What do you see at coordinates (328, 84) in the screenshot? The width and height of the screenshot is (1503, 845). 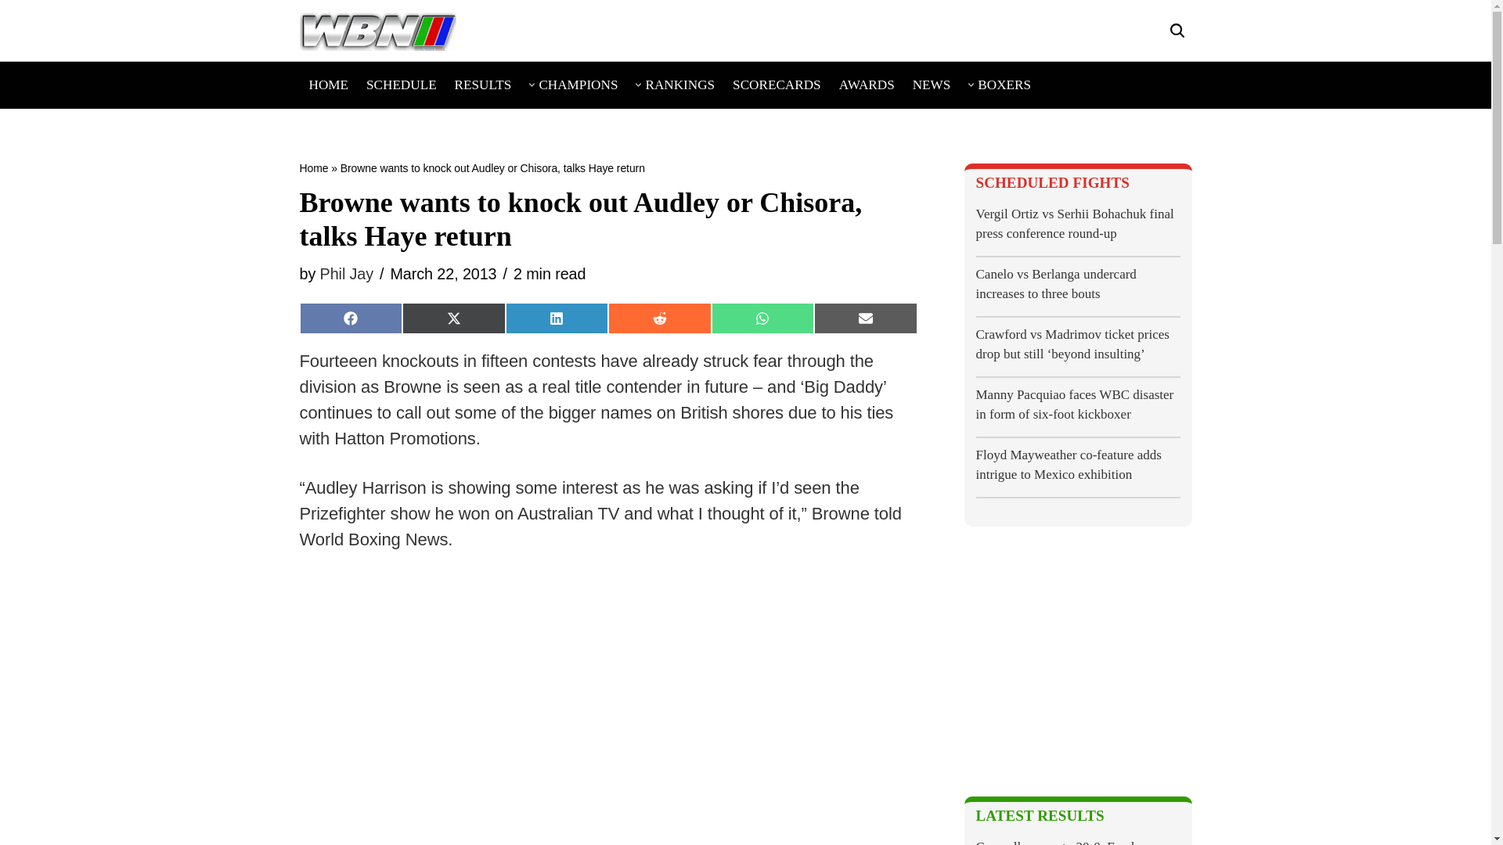 I see `HOME` at bounding box center [328, 84].